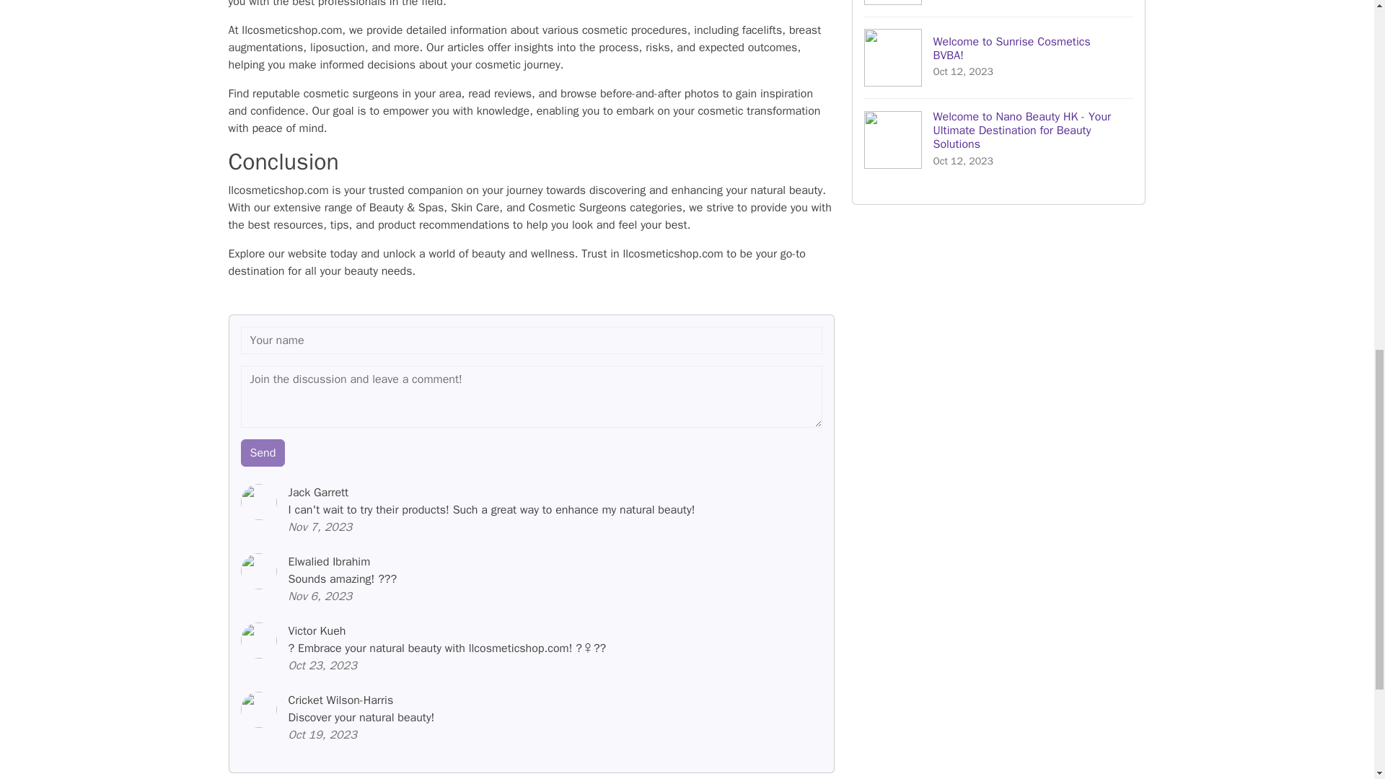 This screenshot has height=779, width=1385. I want to click on Send, so click(999, 57).